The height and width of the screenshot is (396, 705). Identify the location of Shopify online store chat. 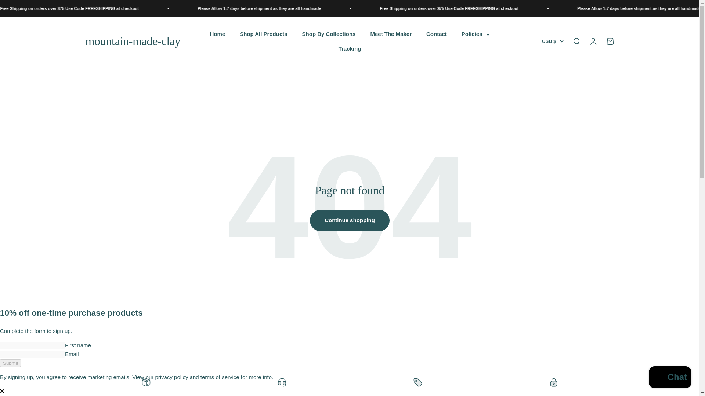
(670, 378).